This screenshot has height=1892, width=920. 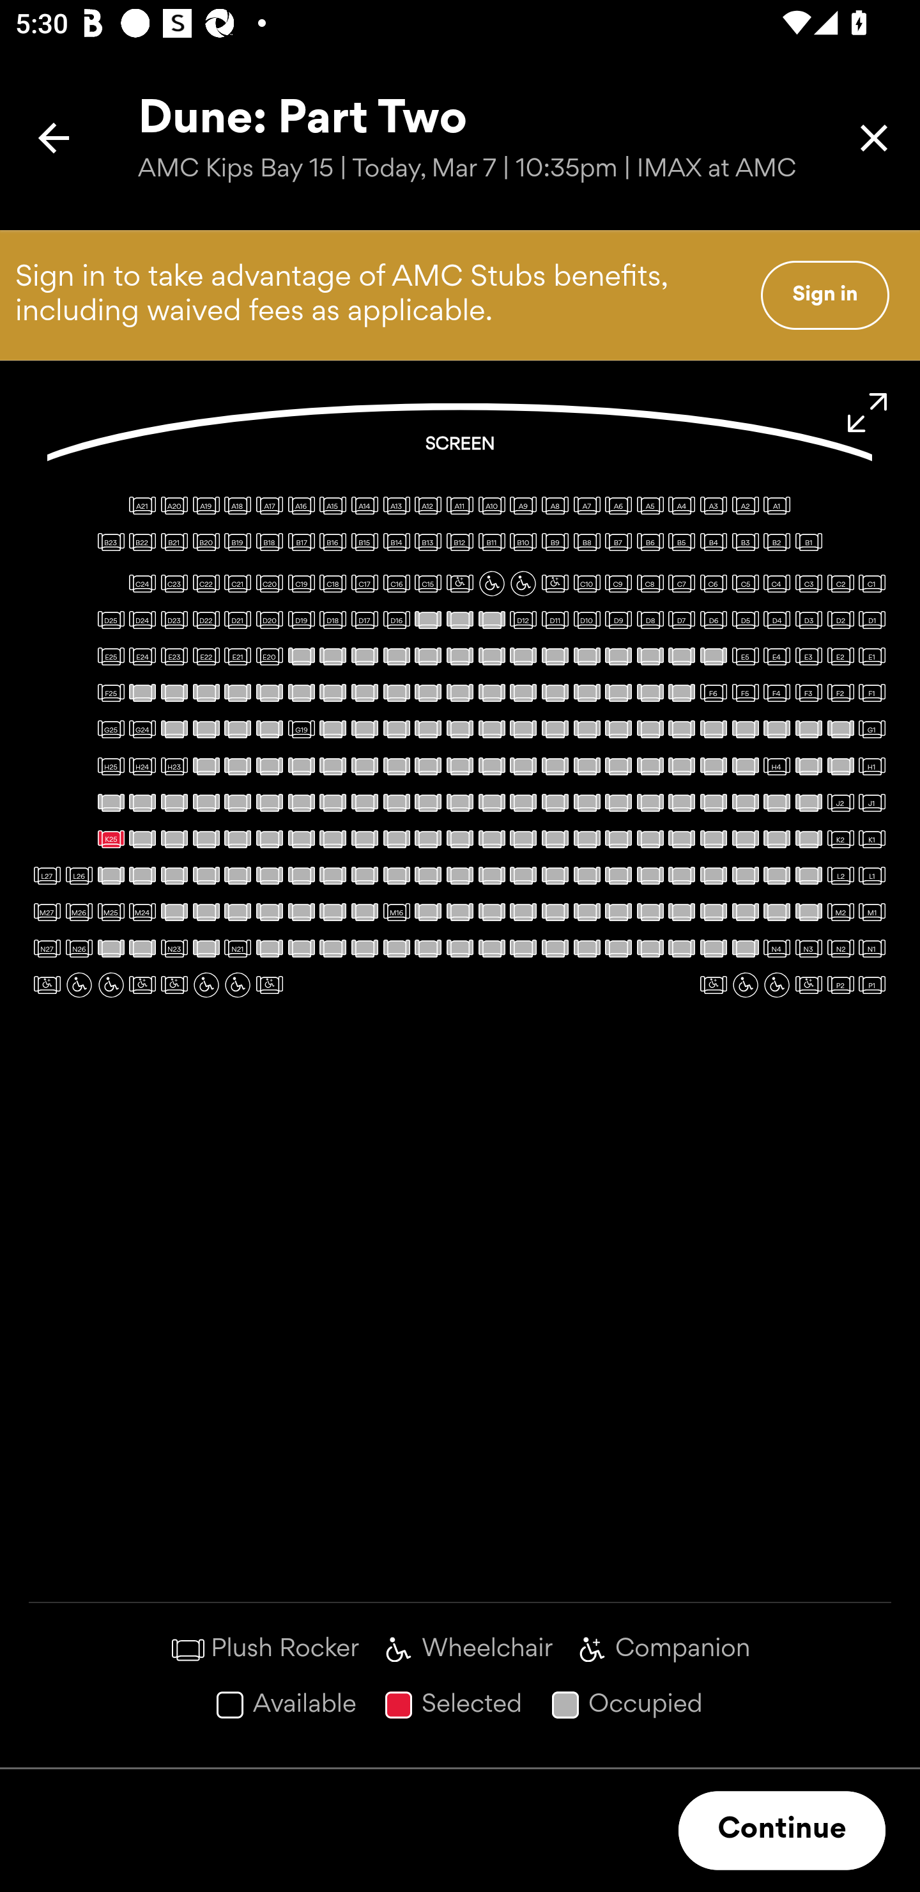 I want to click on L27, Regular seat, available, so click(x=47, y=874).